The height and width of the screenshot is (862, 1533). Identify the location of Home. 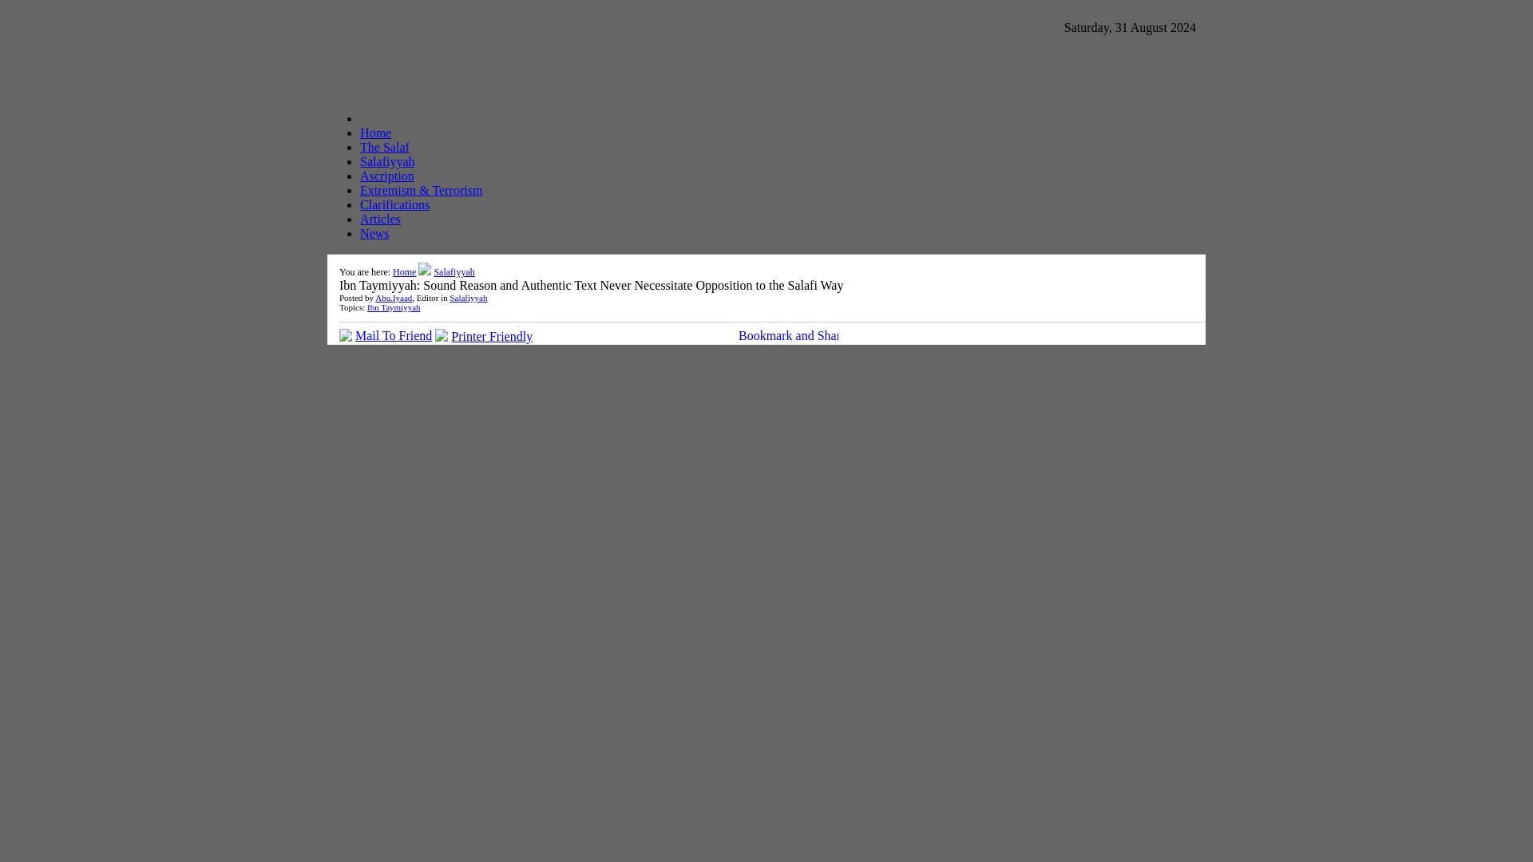
(375, 132).